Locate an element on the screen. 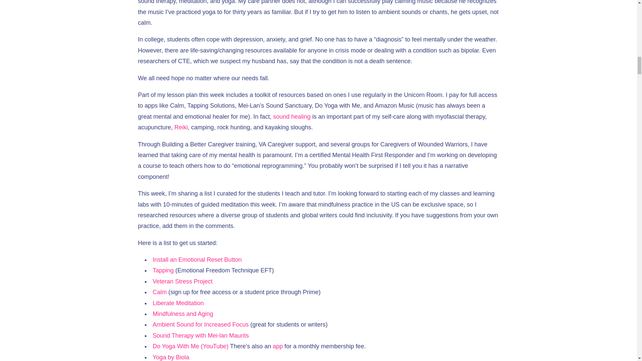  Reiki is located at coordinates (181, 127).